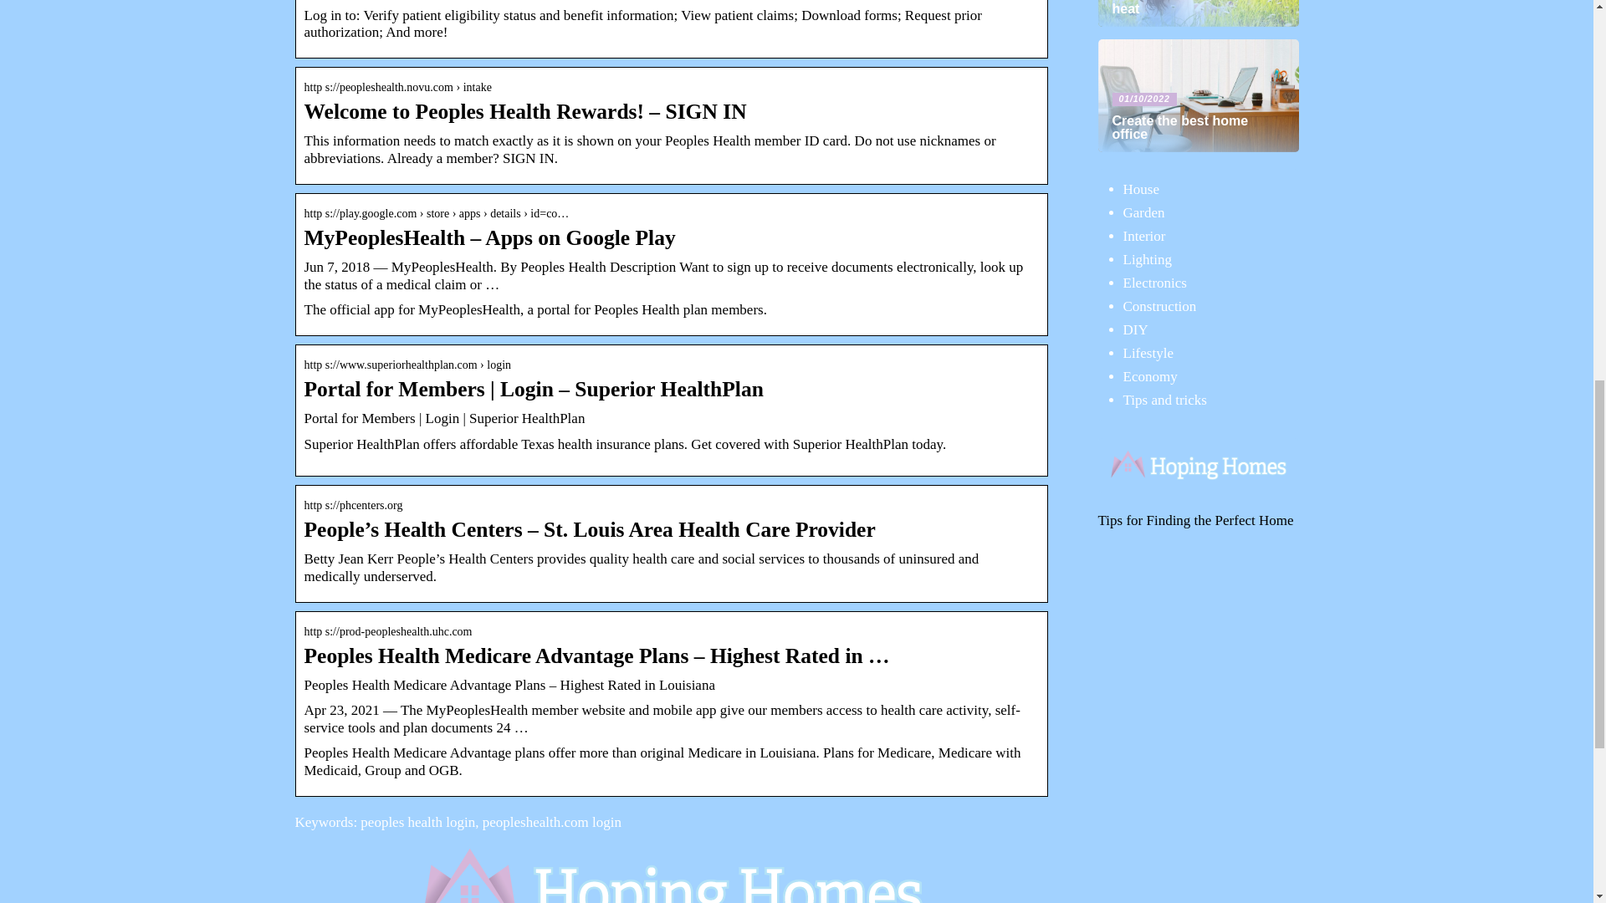  I want to click on Construction, so click(1159, 306).